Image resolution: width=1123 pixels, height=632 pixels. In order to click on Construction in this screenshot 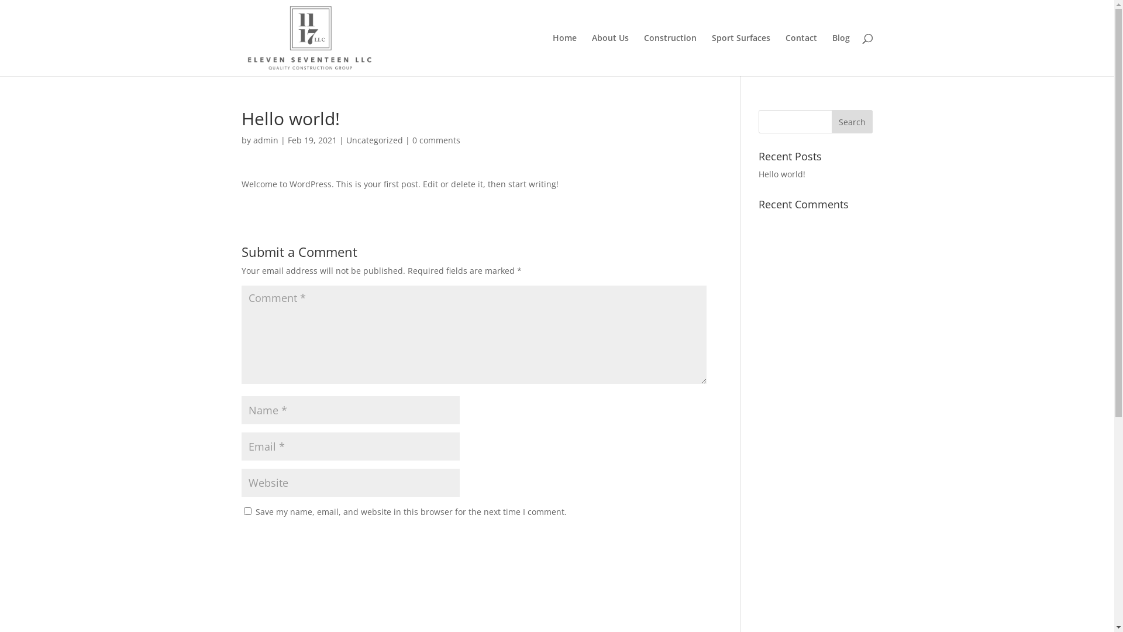, I will do `click(670, 55)`.